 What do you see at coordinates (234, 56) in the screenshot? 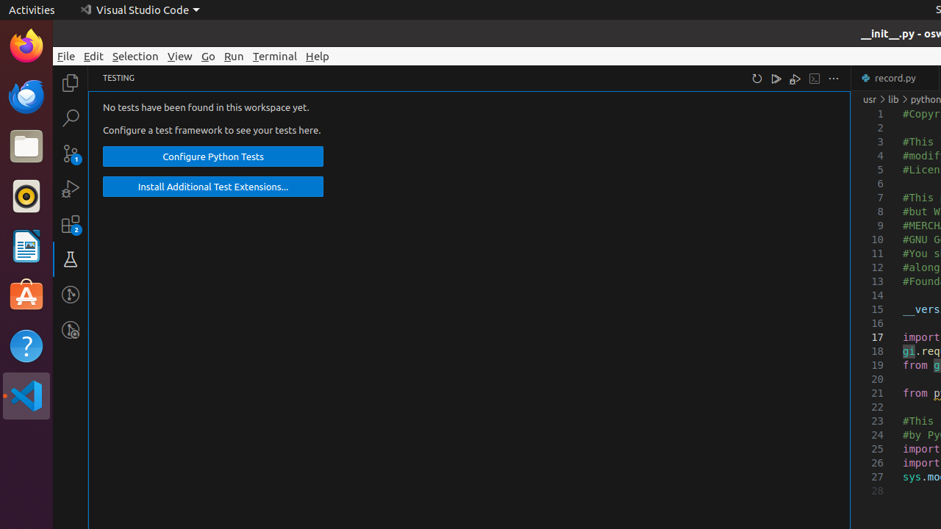
I see `Run` at bounding box center [234, 56].